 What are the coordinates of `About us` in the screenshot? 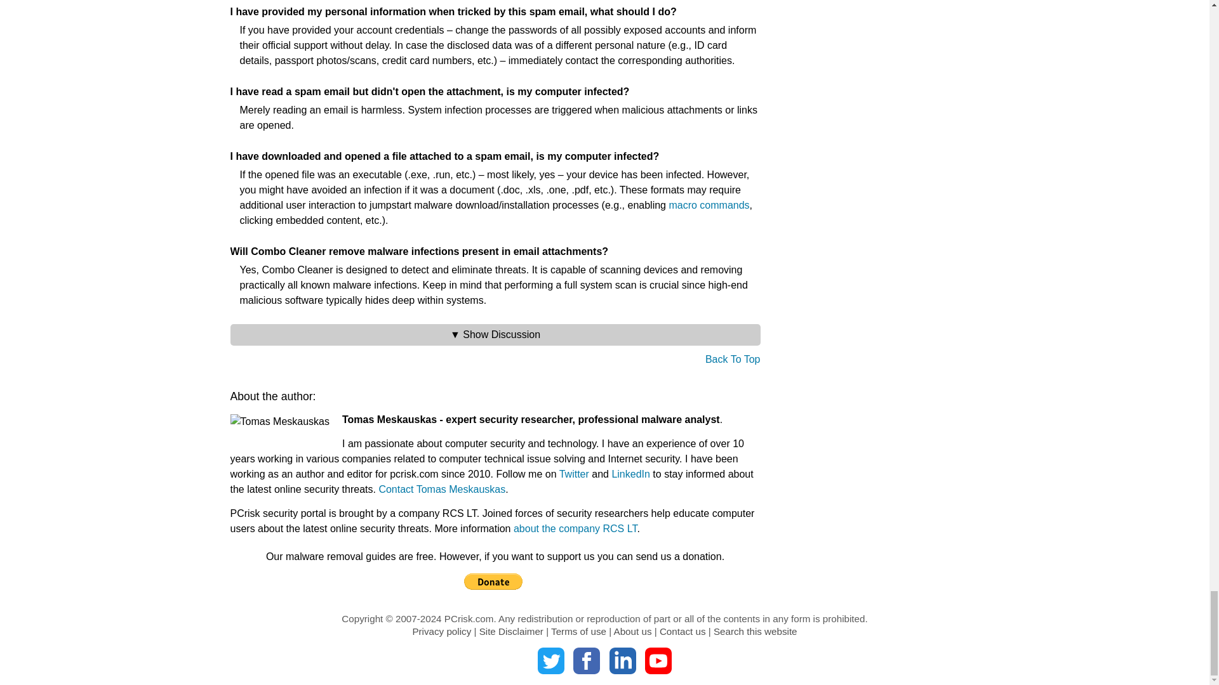 It's located at (633, 632).